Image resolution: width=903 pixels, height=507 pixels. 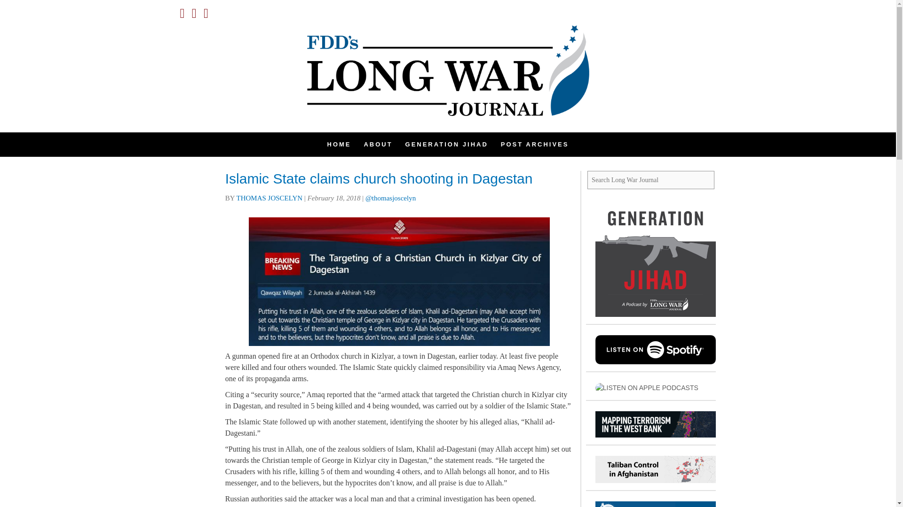 I want to click on ABOUT, so click(x=269, y=198).